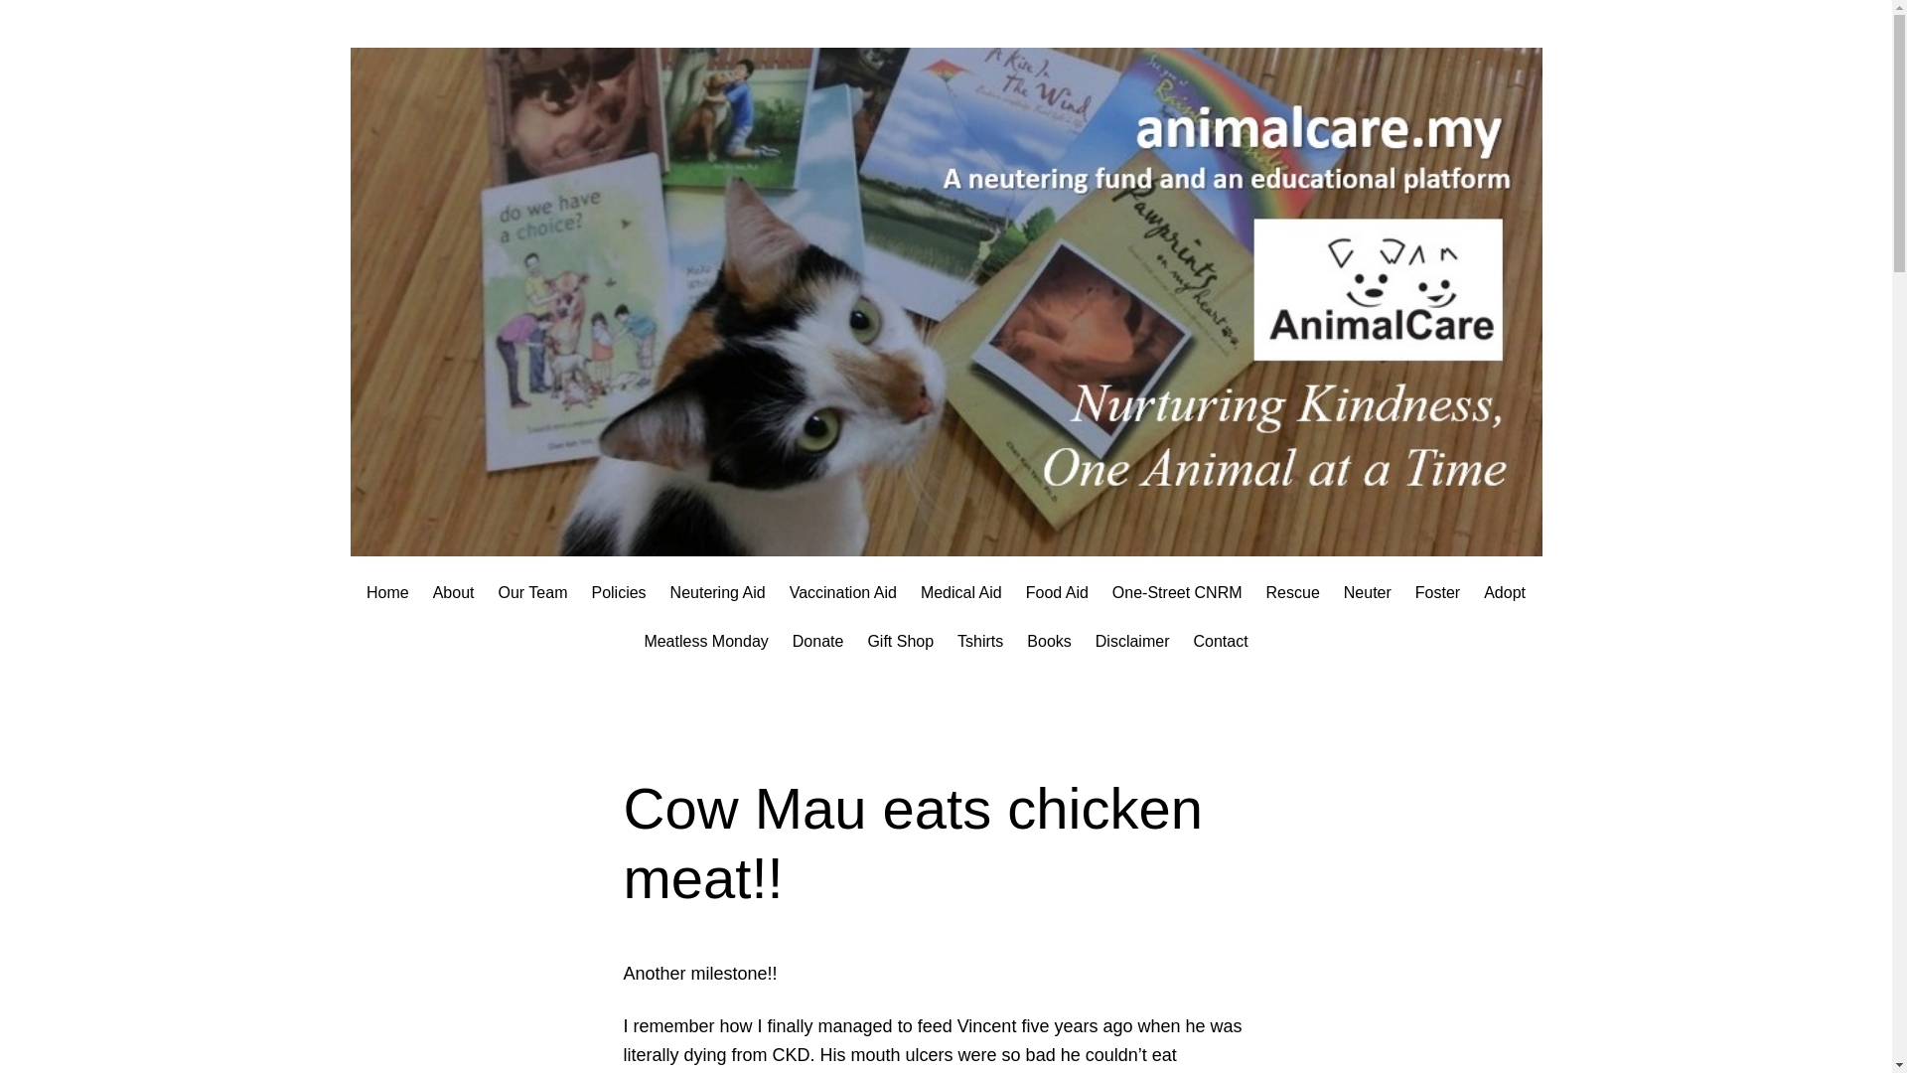  What do you see at coordinates (453, 593) in the screenshot?
I see `About` at bounding box center [453, 593].